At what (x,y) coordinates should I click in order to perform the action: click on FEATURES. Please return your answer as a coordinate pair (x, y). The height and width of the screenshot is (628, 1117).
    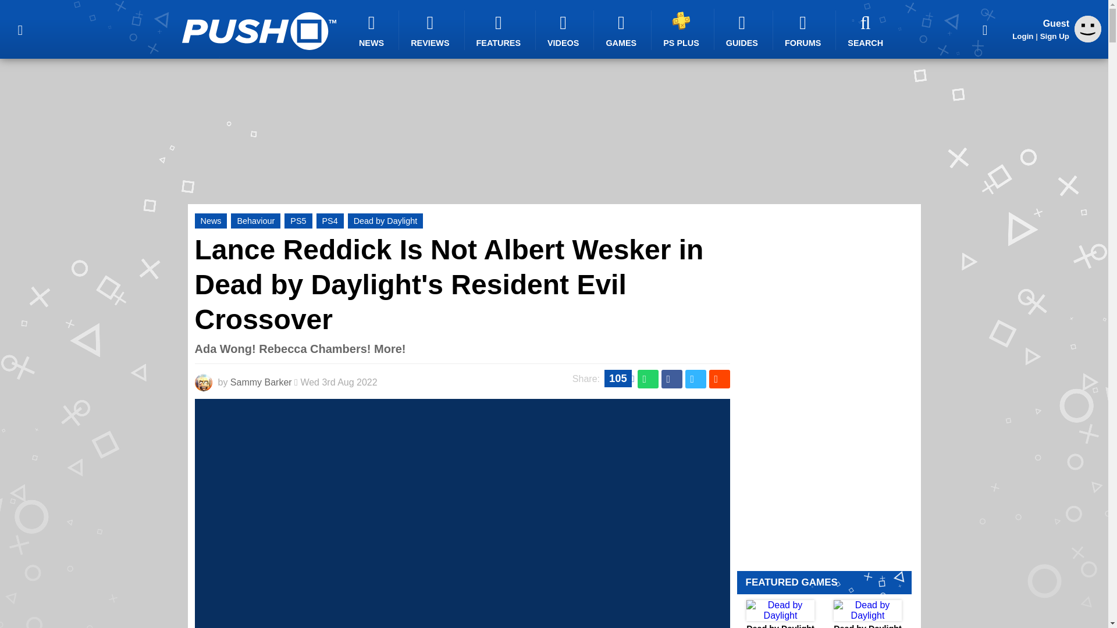
    Looking at the image, I should click on (500, 30).